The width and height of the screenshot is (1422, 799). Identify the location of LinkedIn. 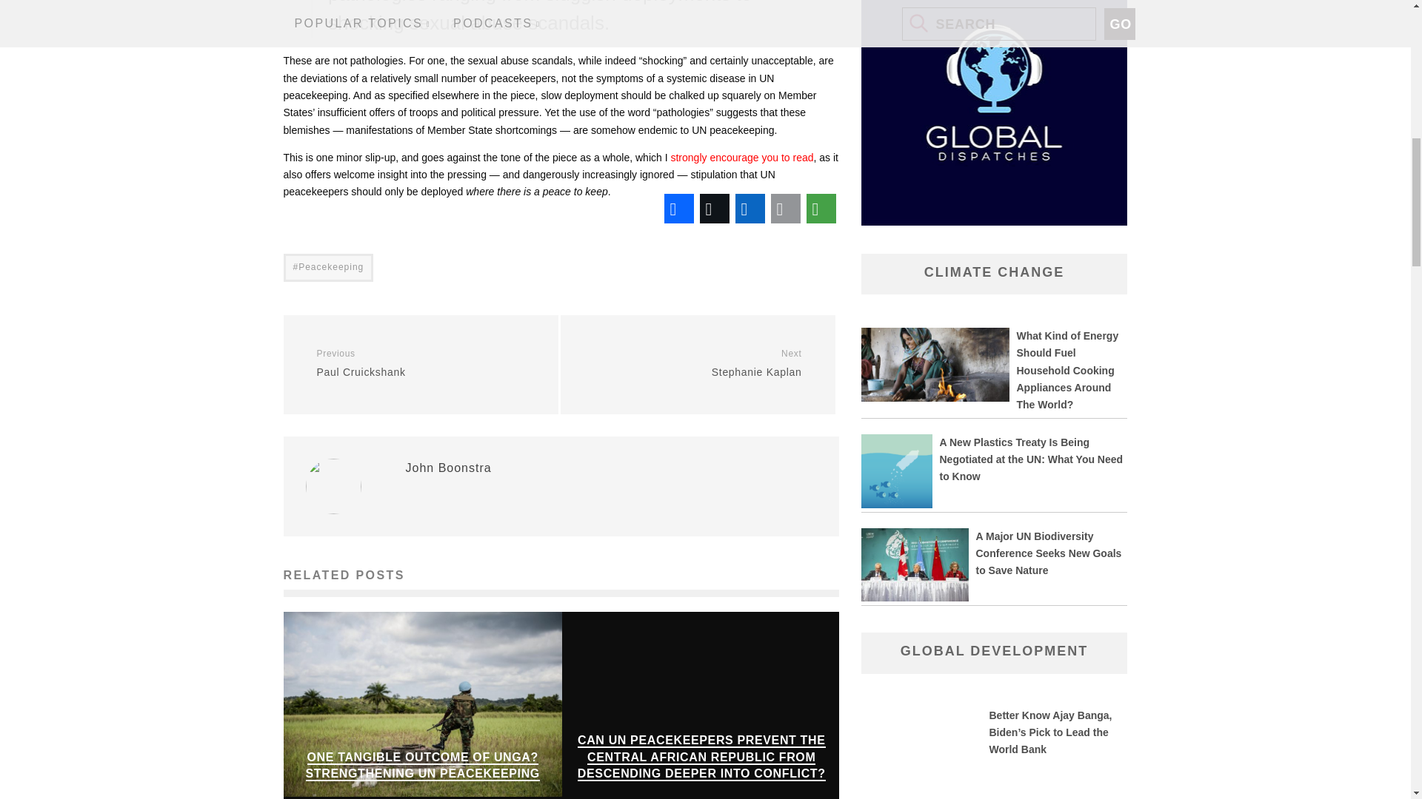
(750, 209).